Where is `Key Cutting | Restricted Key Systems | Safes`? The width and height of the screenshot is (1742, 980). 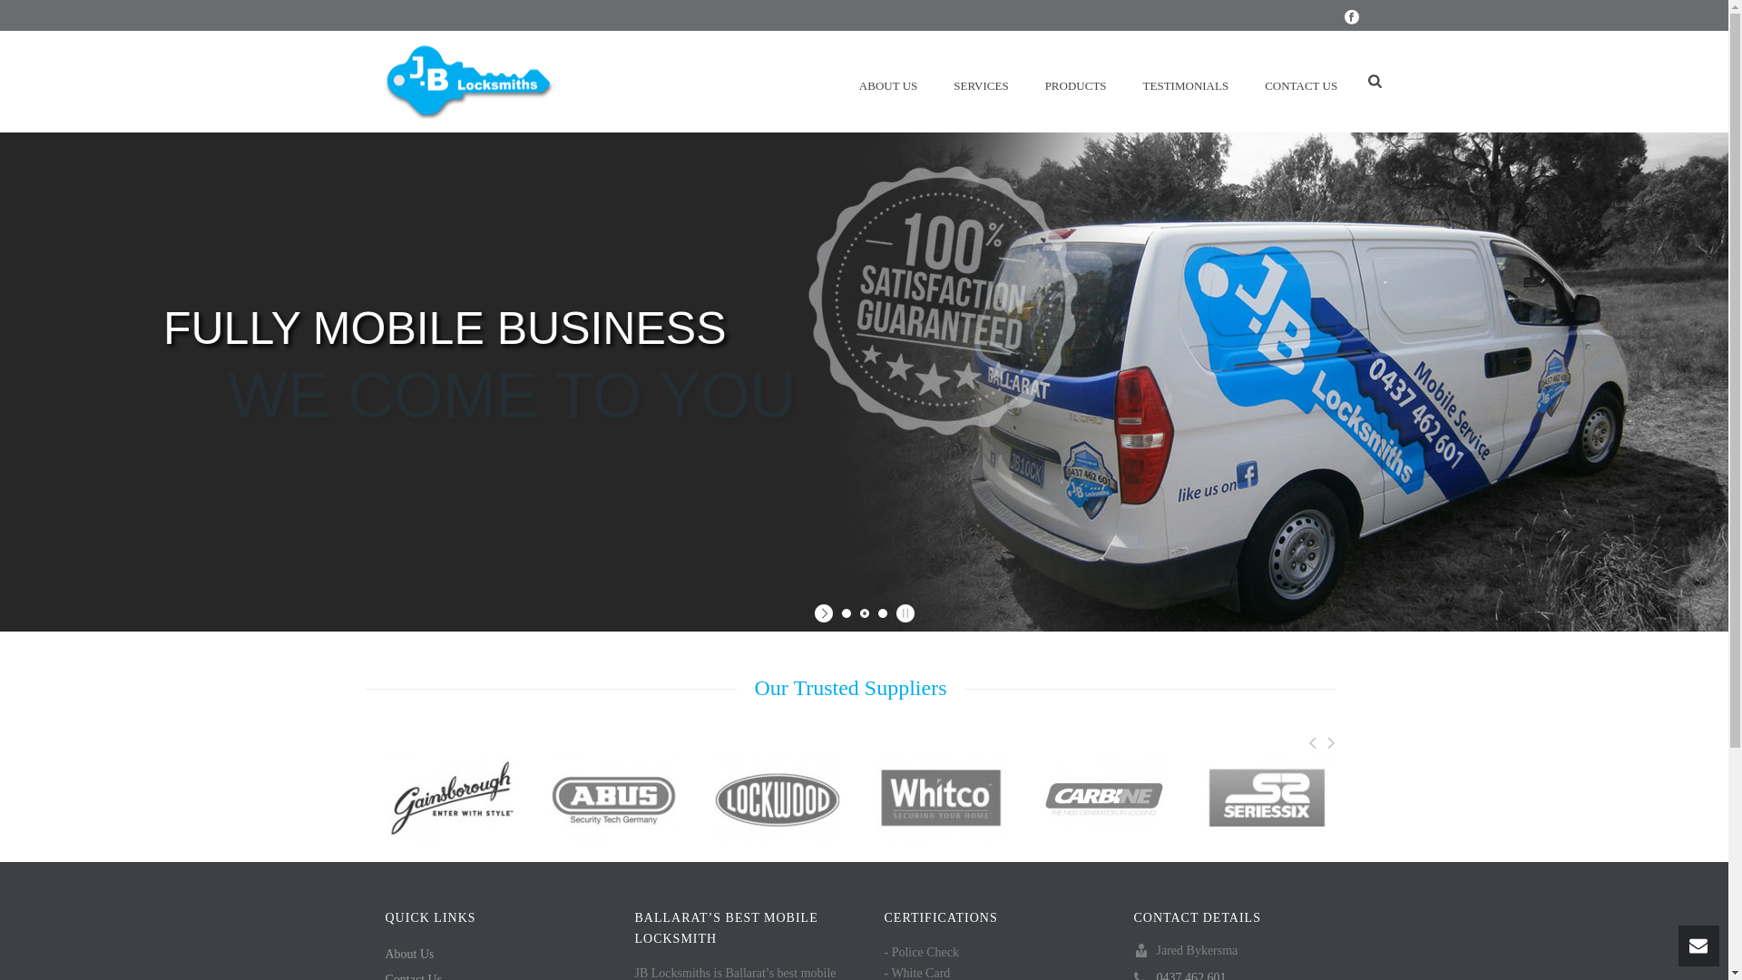
Key Cutting | Restricted Key Systems | Safes is located at coordinates (469, 82).